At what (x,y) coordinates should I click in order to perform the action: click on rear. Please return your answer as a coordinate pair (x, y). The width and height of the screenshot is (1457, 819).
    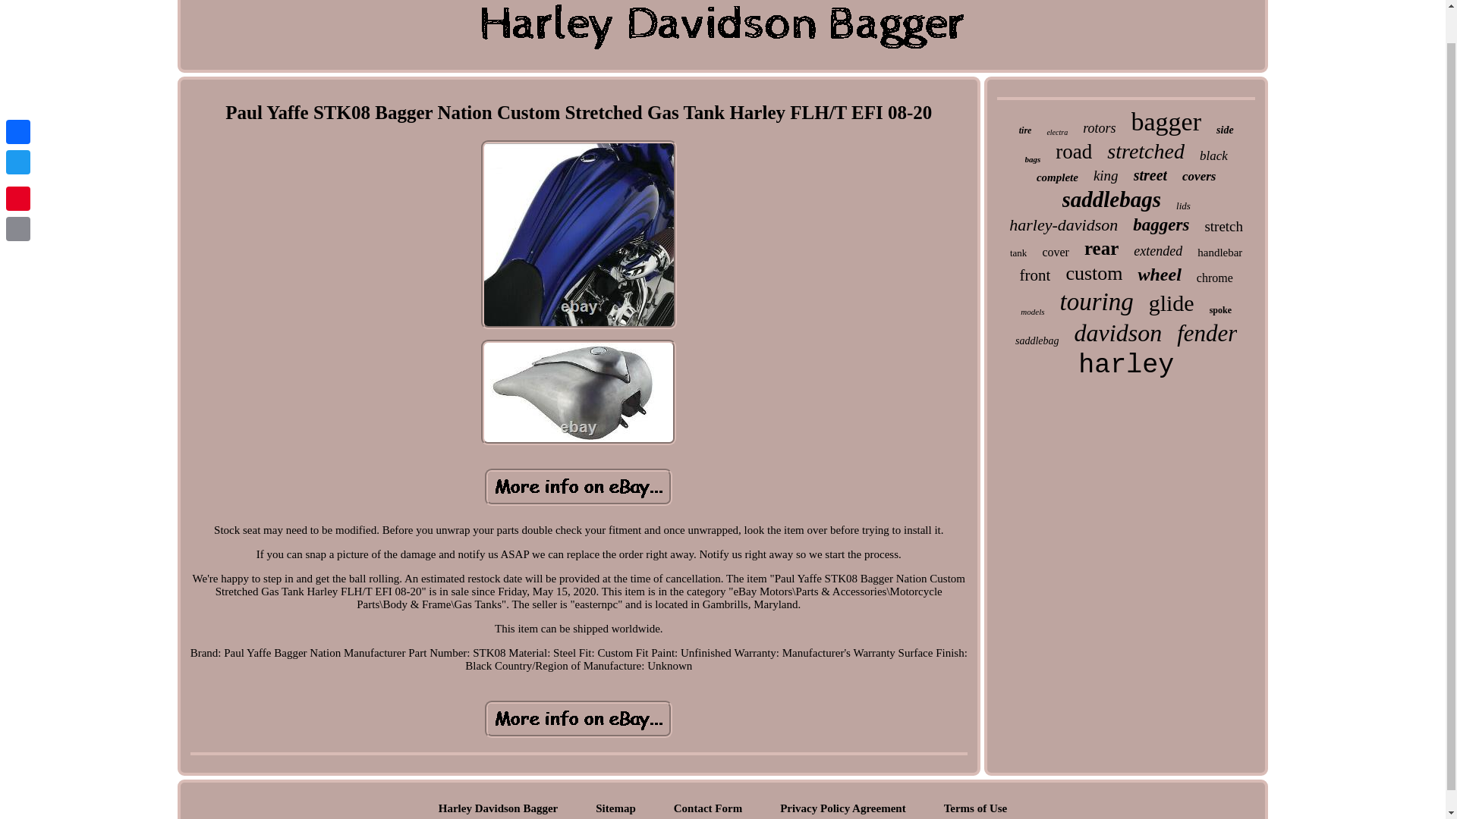
    Looking at the image, I should click on (1101, 249).